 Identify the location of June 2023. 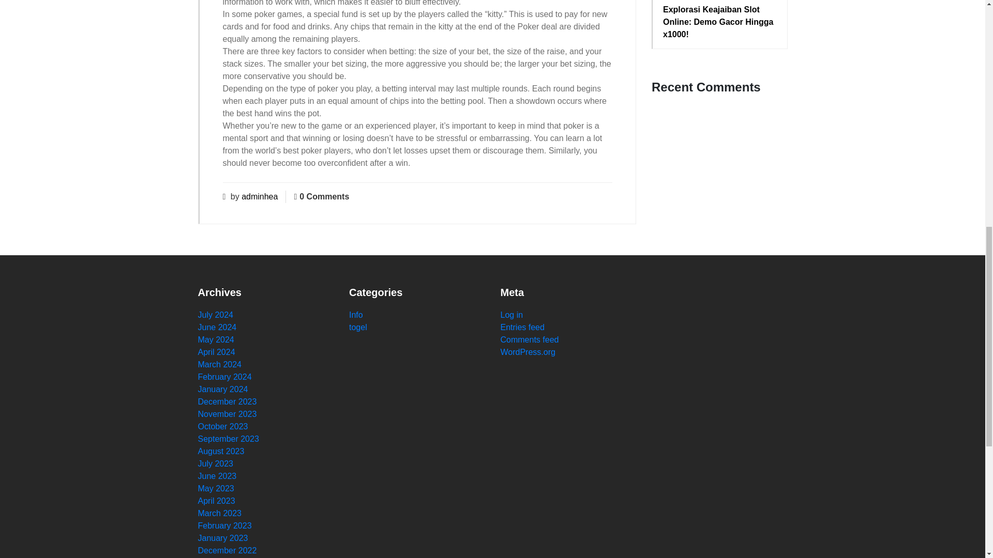
(217, 475).